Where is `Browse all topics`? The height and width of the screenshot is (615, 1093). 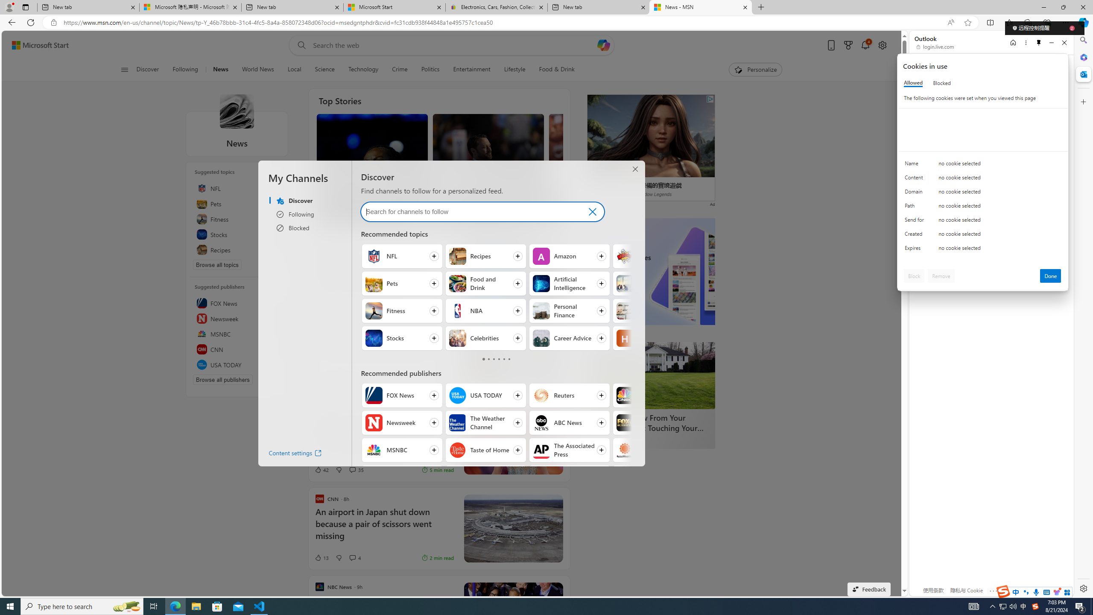
Browse all topics is located at coordinates (217, 265).